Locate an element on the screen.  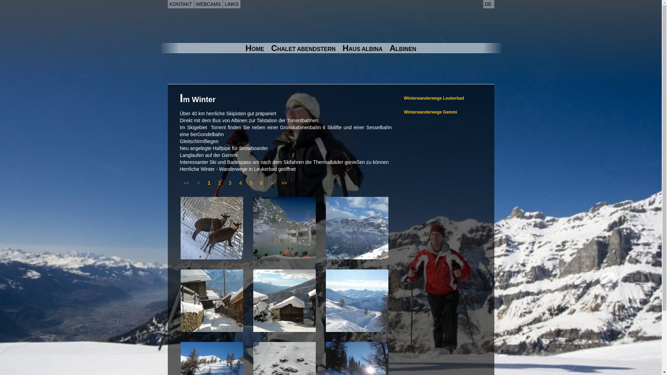
4 is located at coordinates (240, 183).